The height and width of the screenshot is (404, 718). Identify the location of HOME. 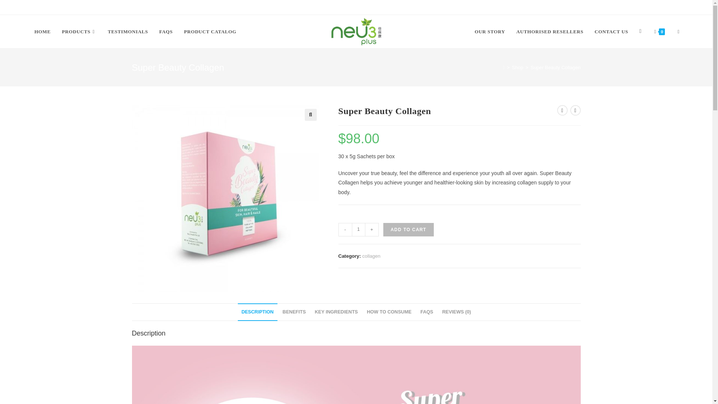
(43, 31).